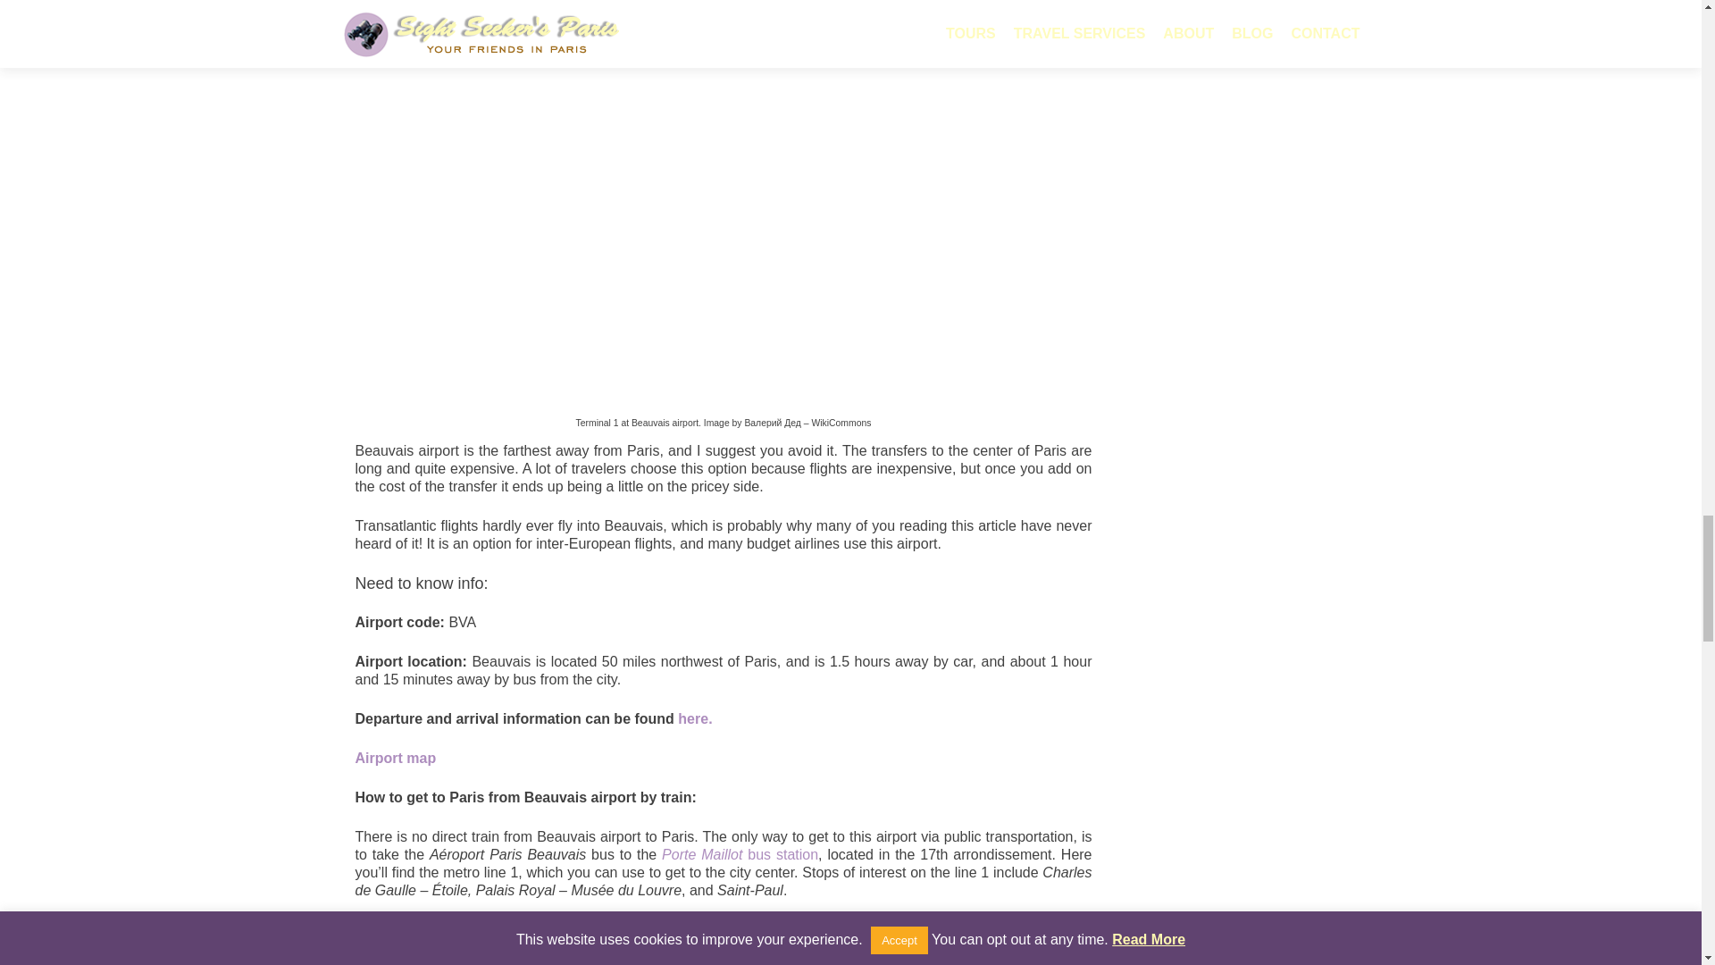  What do you see at coordinates (396, 758) in the screenshot?
I see `Airport map` at bounding box center [396, 758].